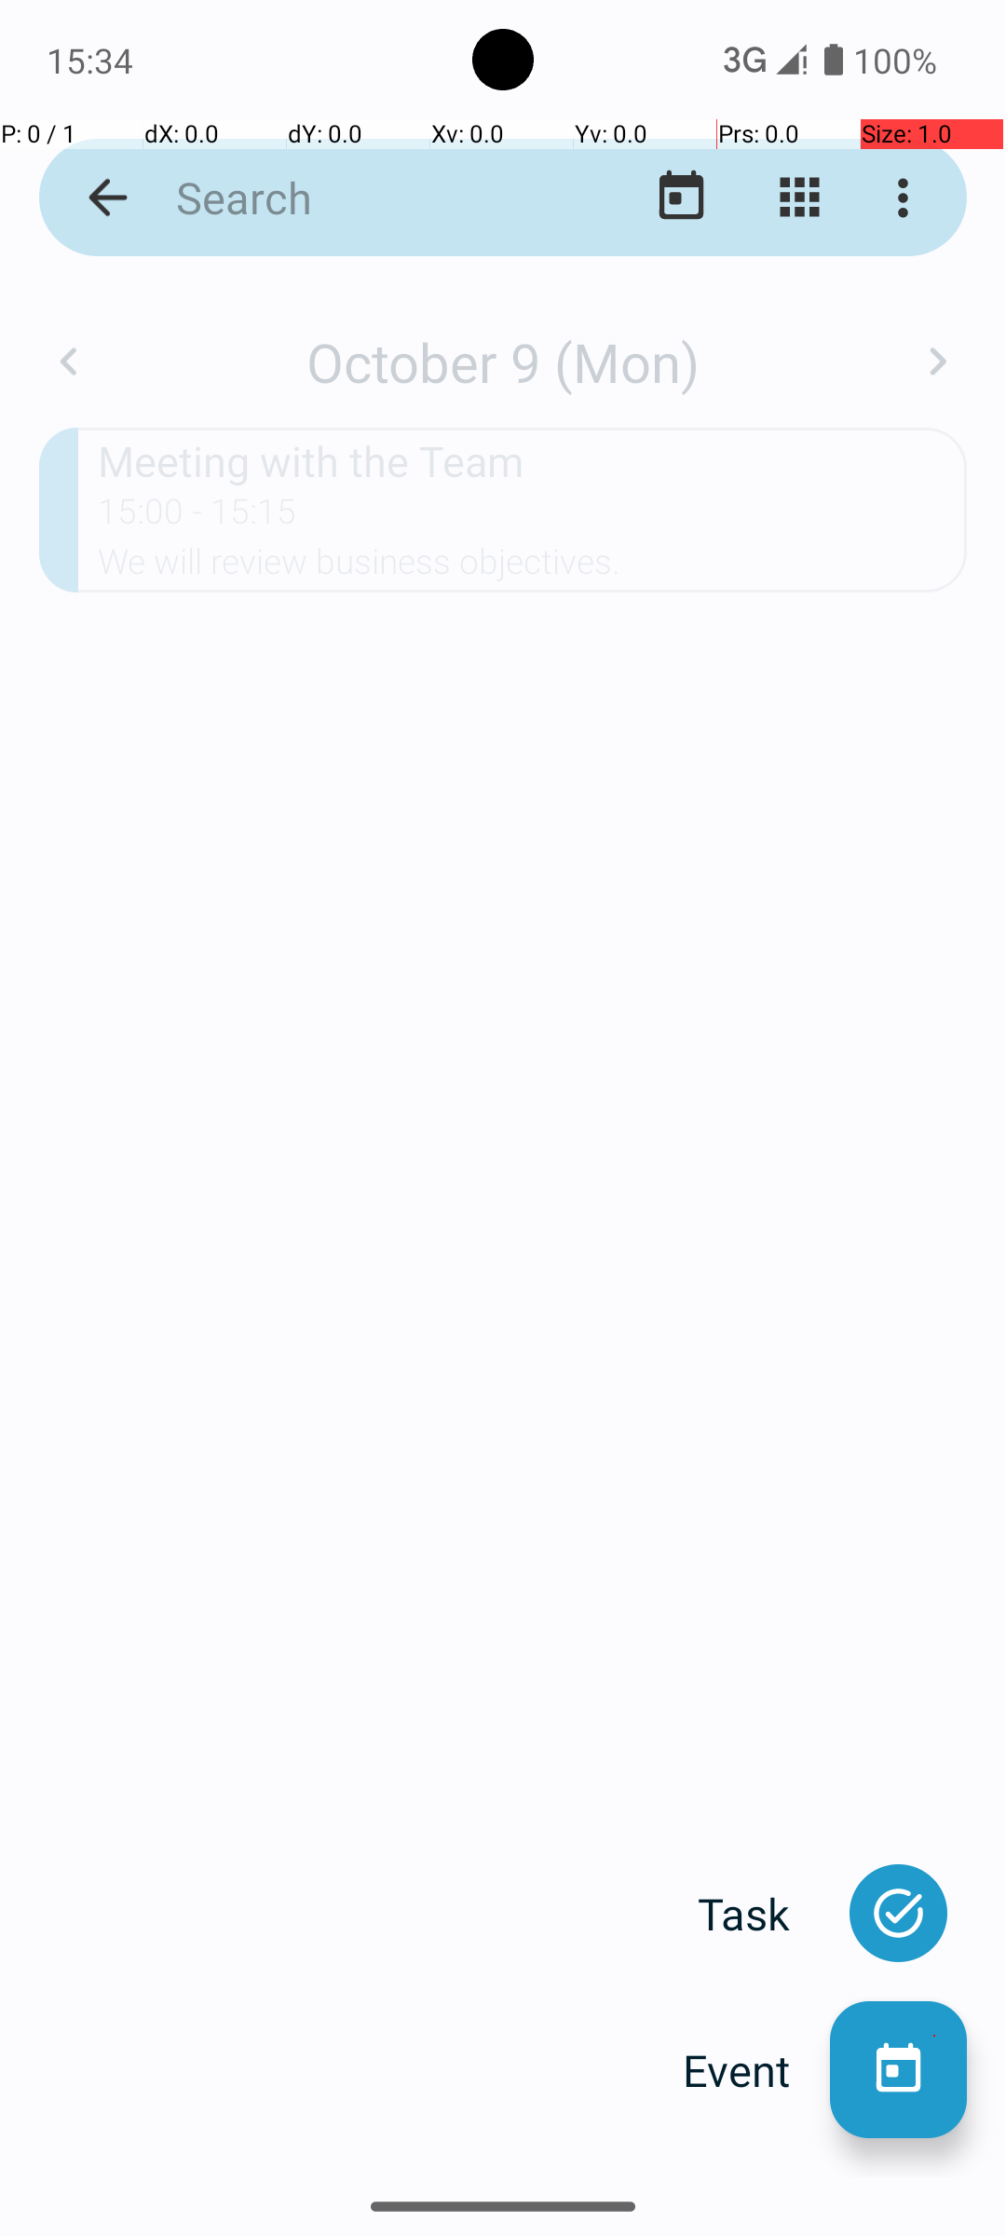 This screenshot has height=2236, width=1006. What do you see at coordinates (197, 517) in the screenshot?
I see `15:00 - 15:15` at bounding box center [197, 517].